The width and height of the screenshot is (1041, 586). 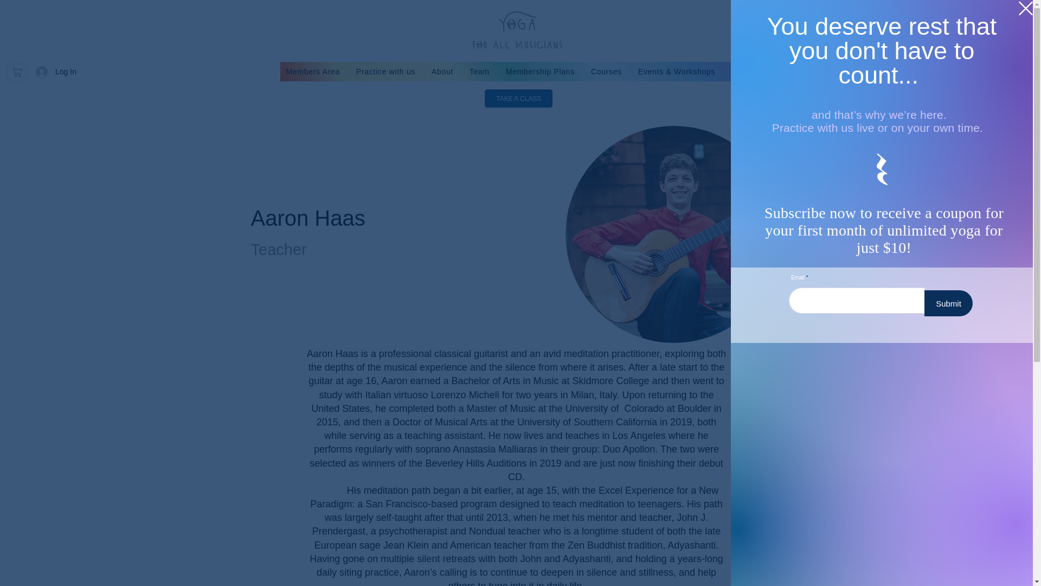 What do you see at coordinates (606, 72) in the screenshot?
I see `Courses` at bounding box center [606, 72].